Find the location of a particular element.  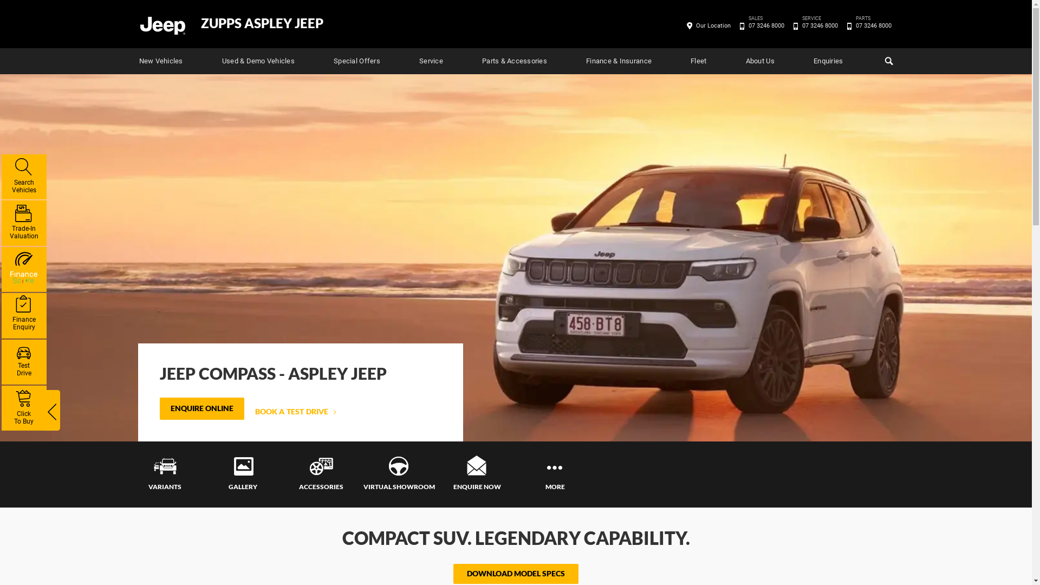

Used & Demo Vehicles is located at coordinates (258, 61).